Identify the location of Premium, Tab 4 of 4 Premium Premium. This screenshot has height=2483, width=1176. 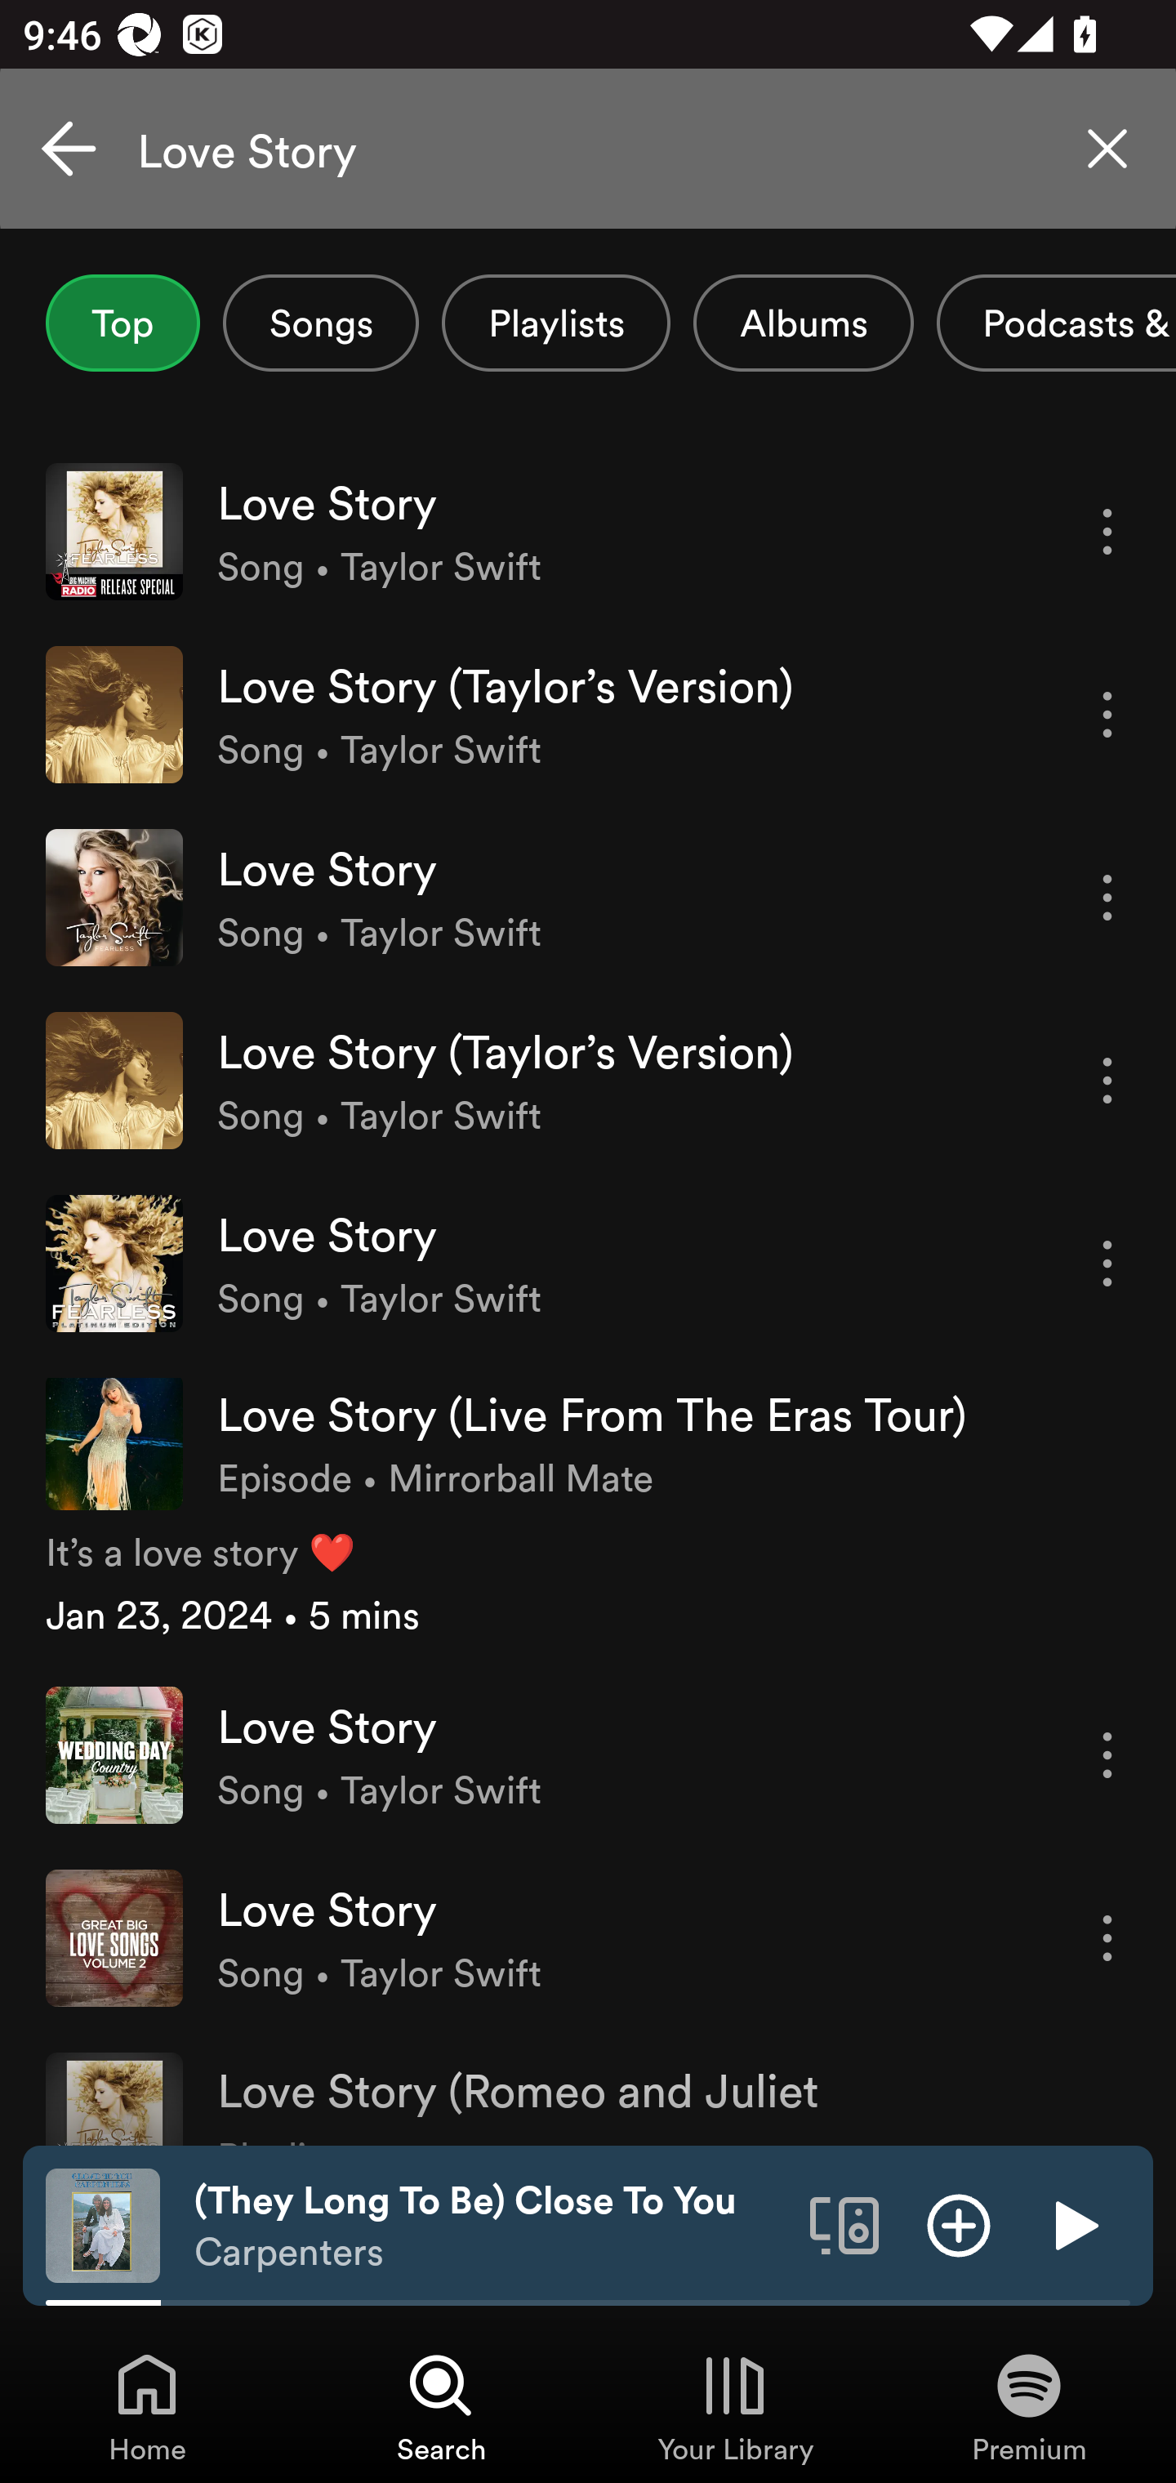
(1029, 2406).